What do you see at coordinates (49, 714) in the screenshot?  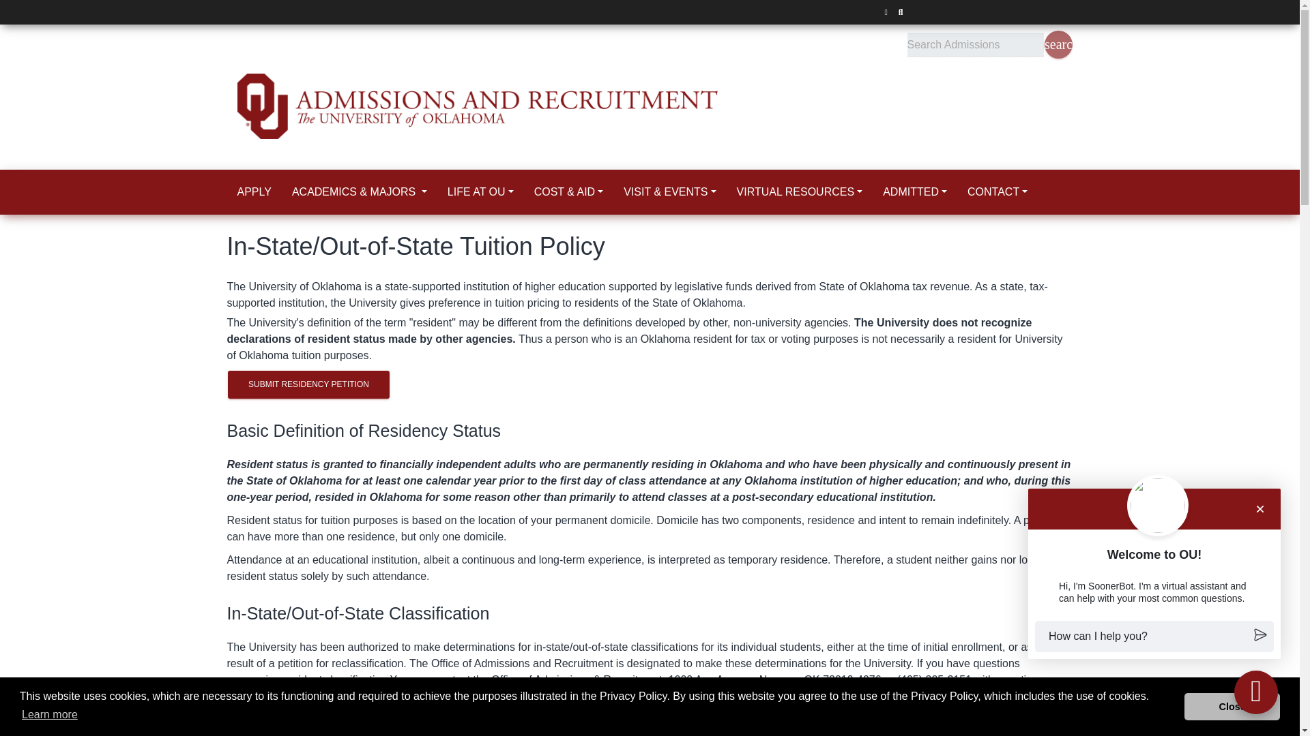 I see `Learn more` at bounding box center [49, 714].